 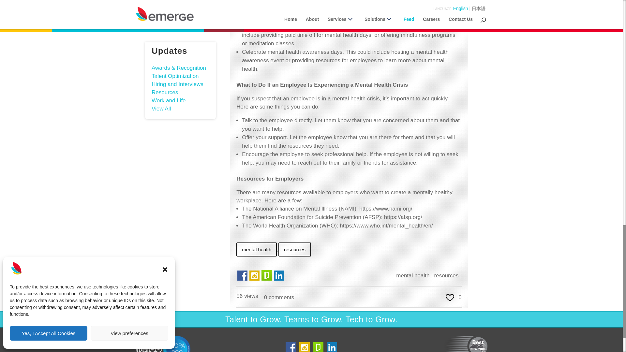 What do you see at coordinates (254, 278) in the screenshot?
I see `instagram` at bounding box center [254, 278].